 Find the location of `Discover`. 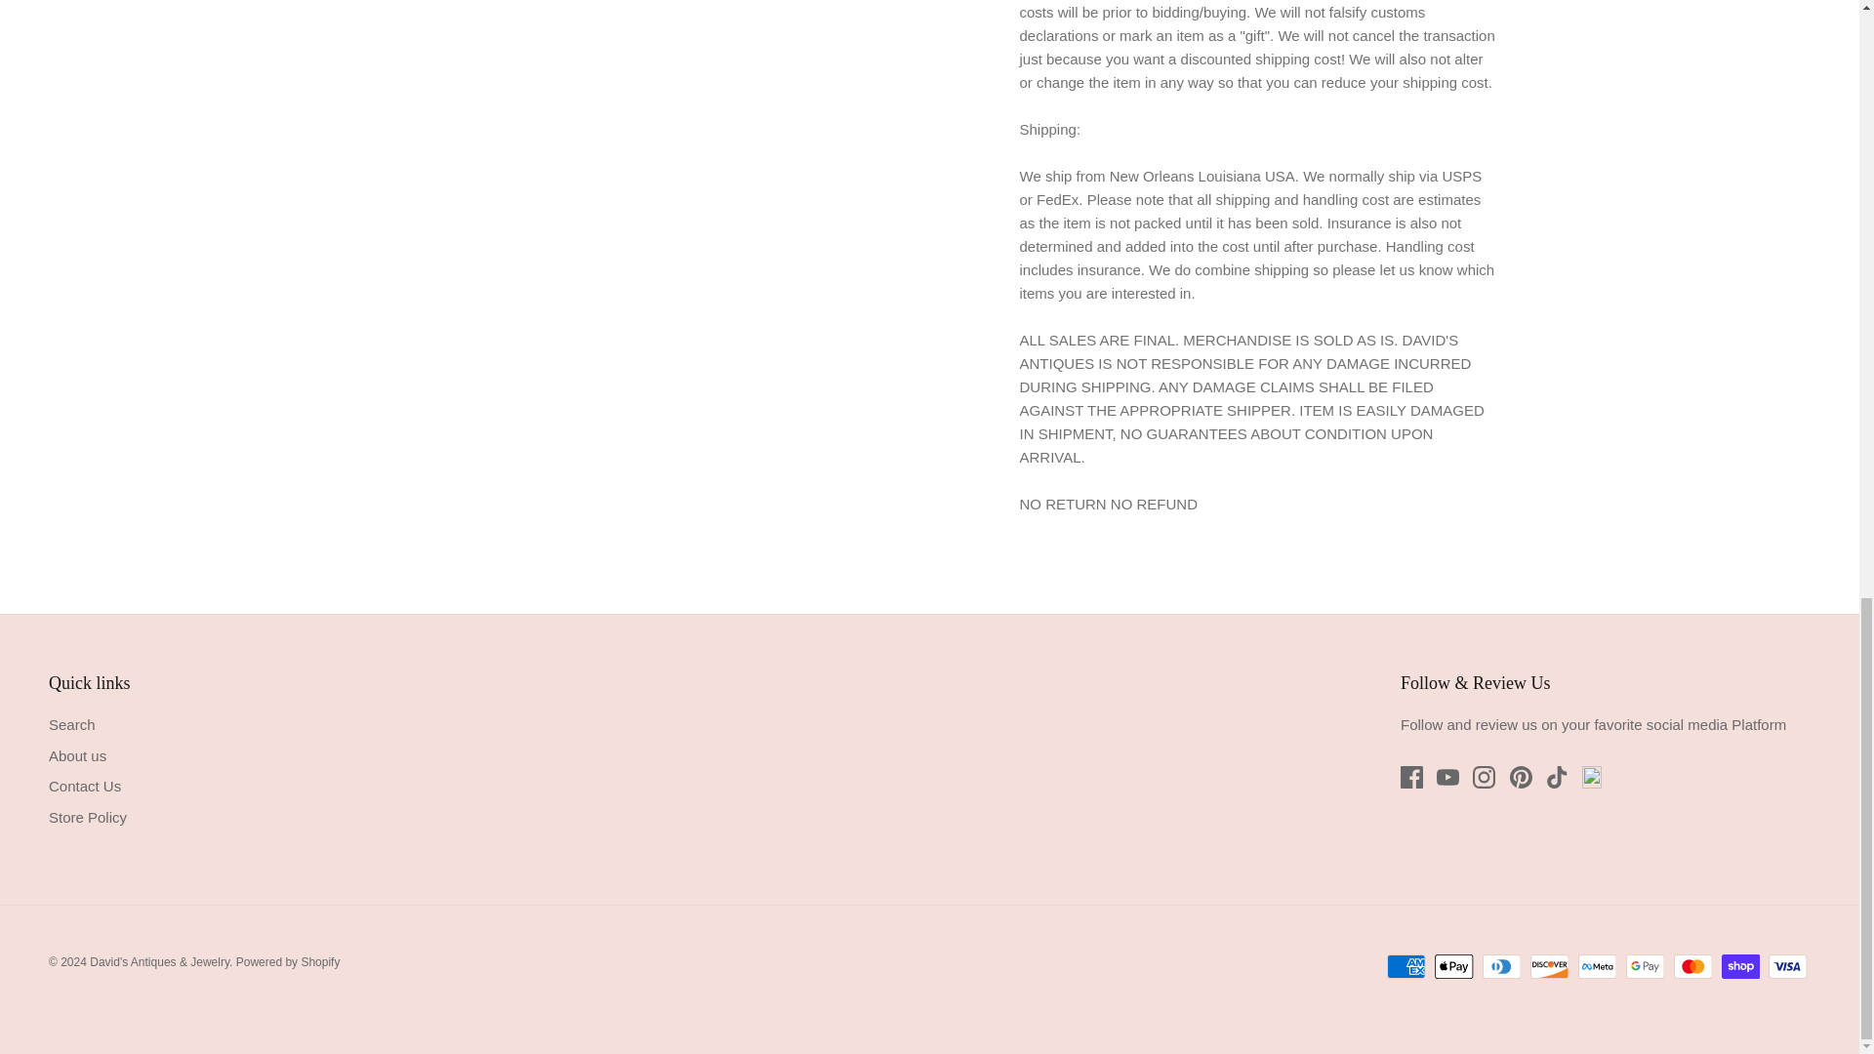

Discover is located at coordinates (1550, 966).